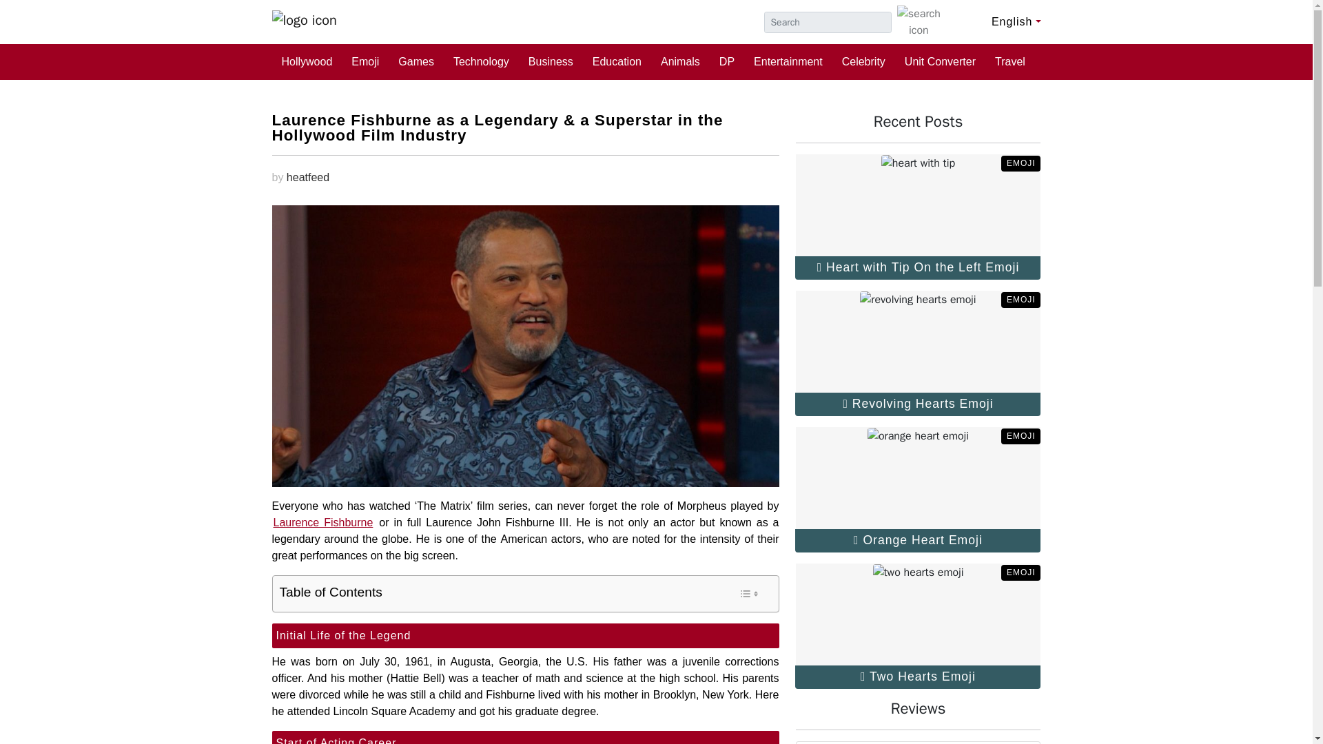 The image size is (1323, 744). What do you see at coordinates (726, 61) in the screenshot?
I see `DP` at bounding box center [726, 61].